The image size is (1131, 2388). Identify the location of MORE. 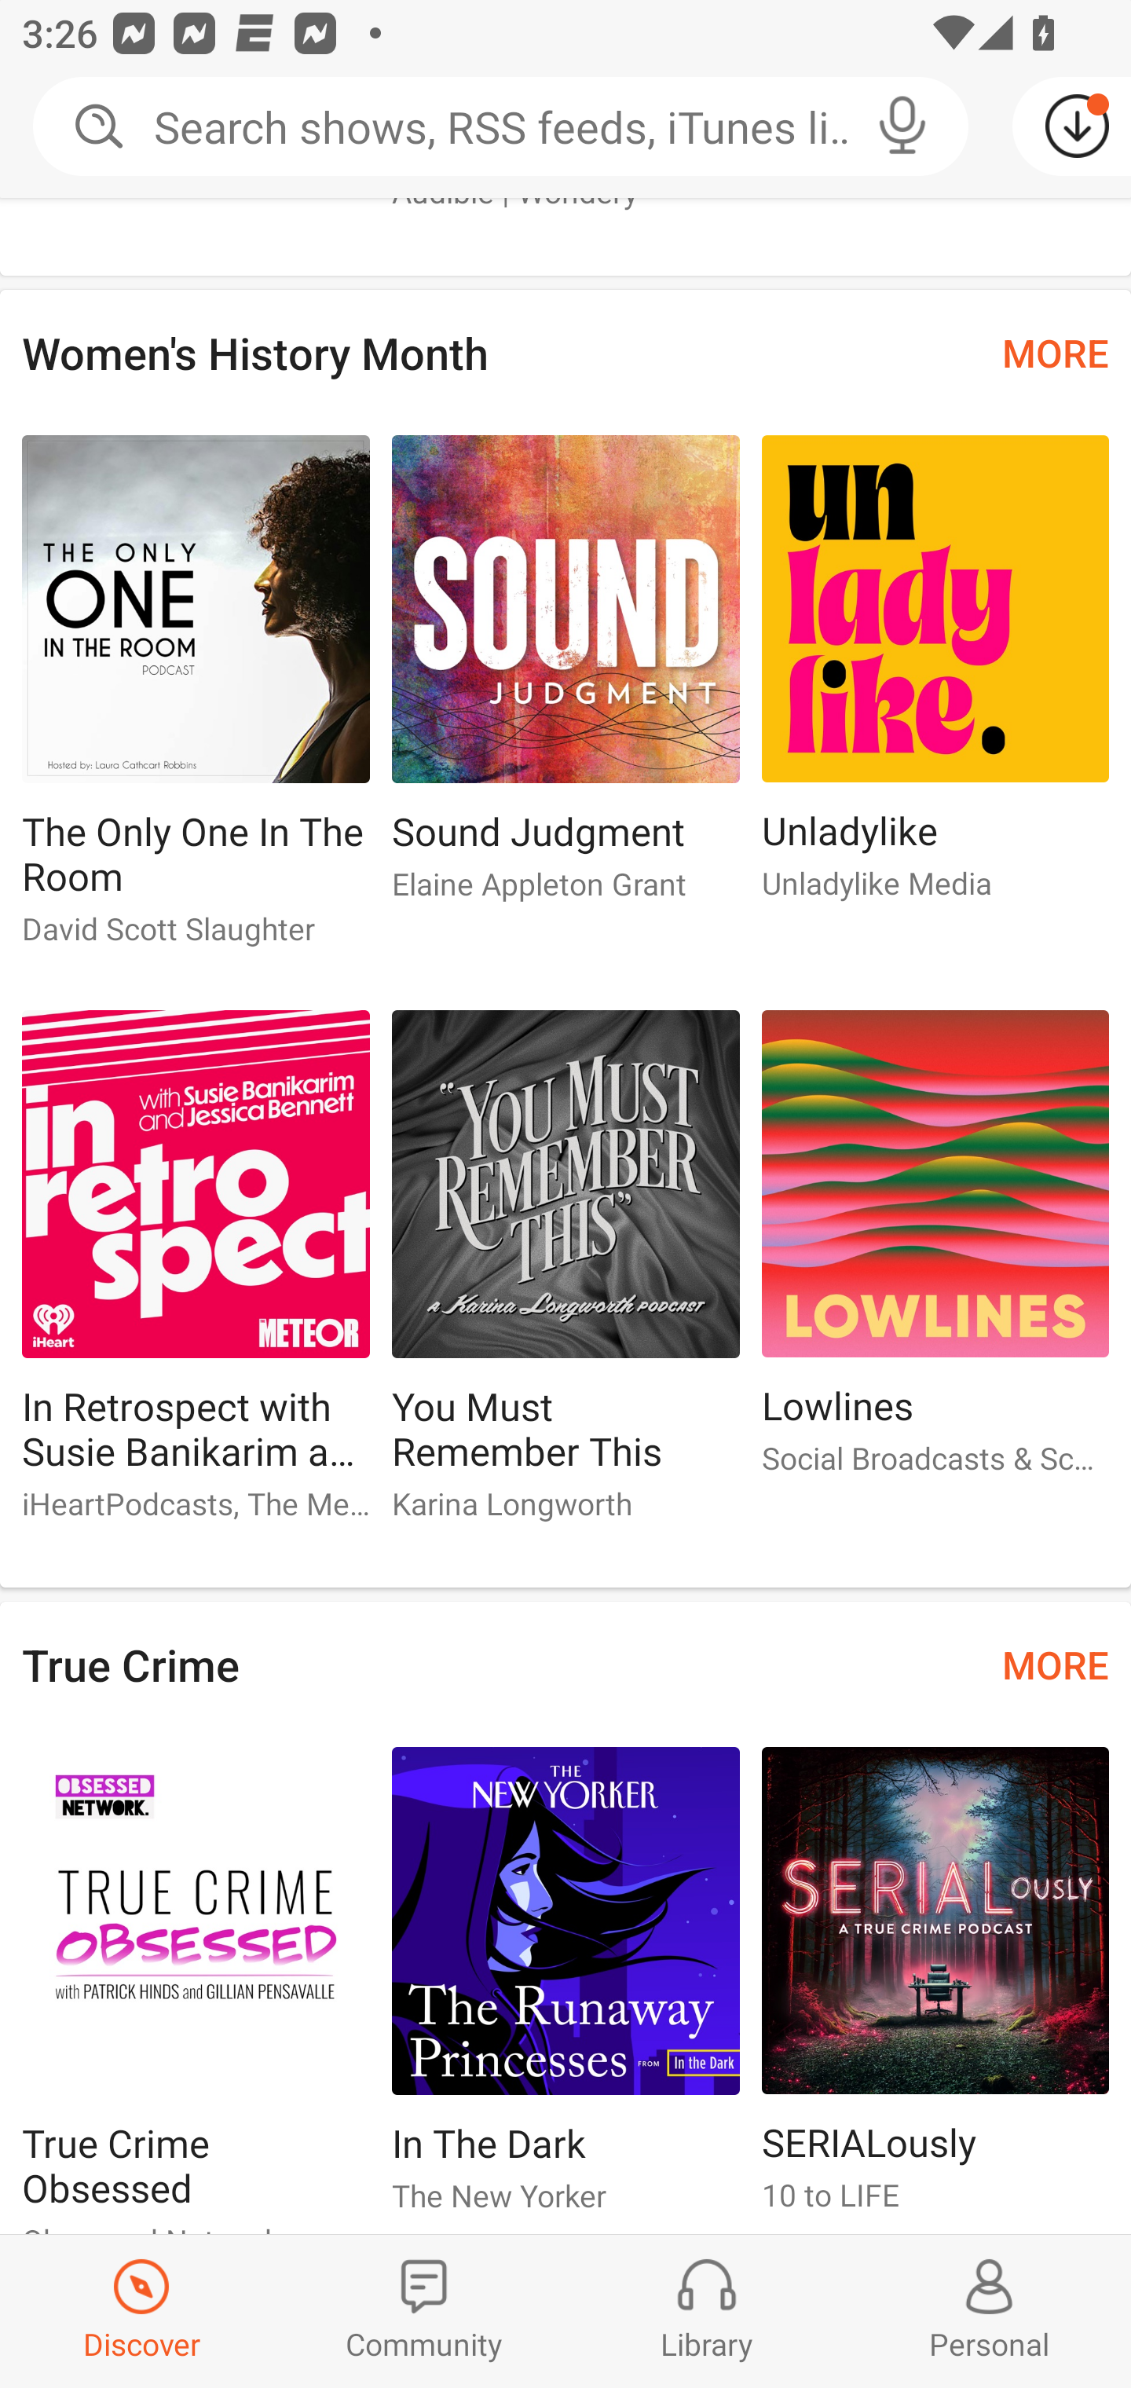
(1056, 353).